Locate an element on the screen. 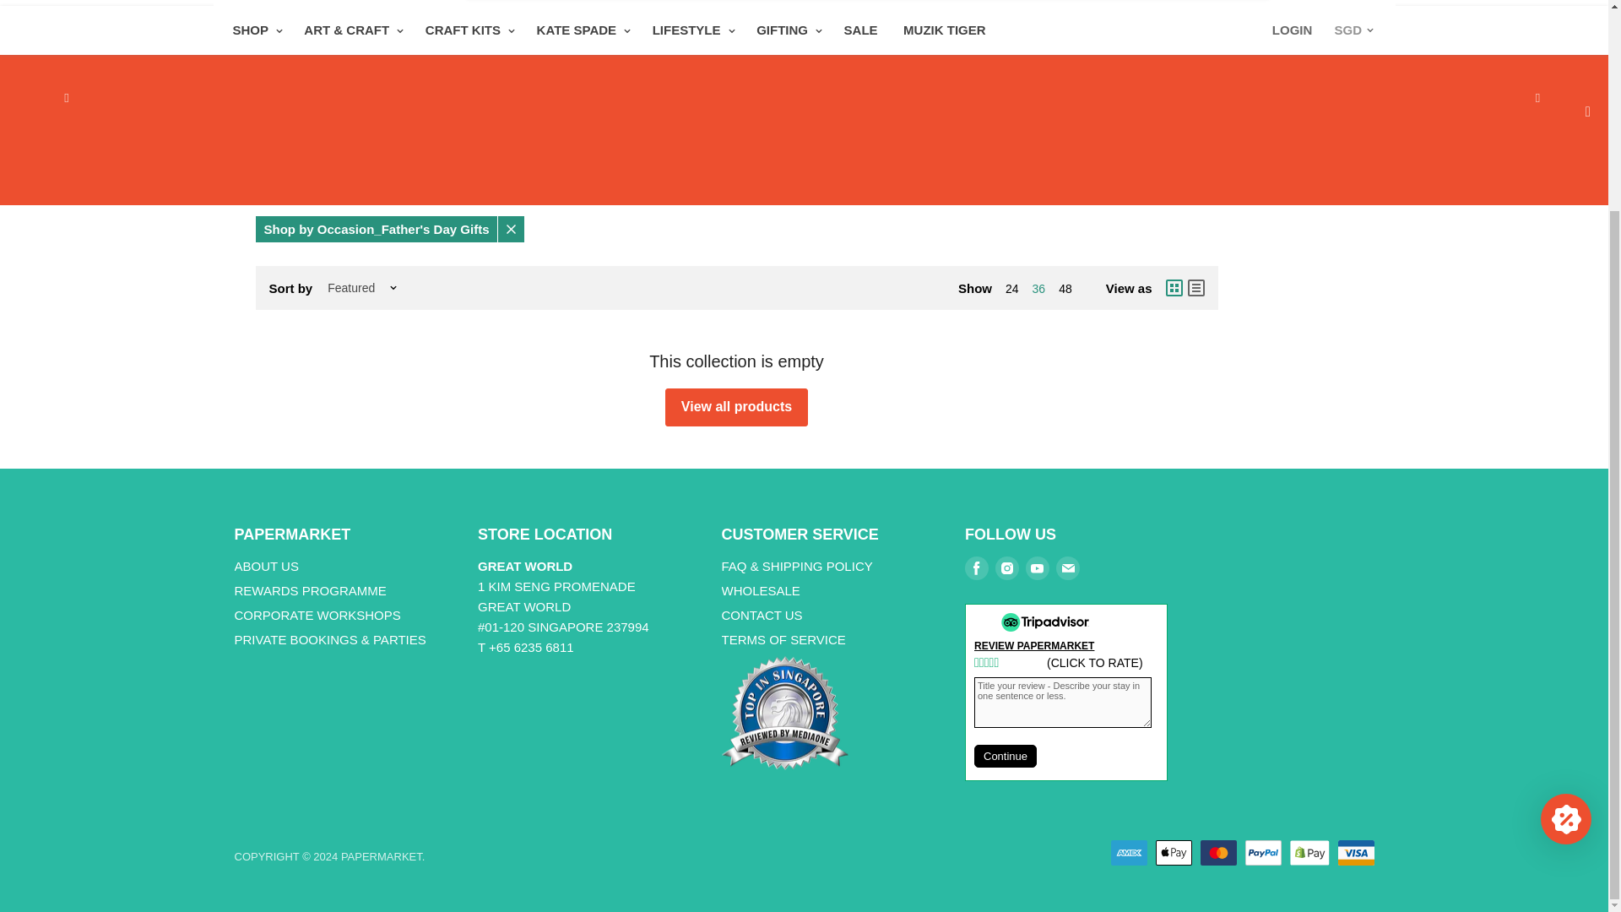 Image resolution: width=1621 pixels, height=912 pixels. Youtube is located at coordinates (1037, 567).